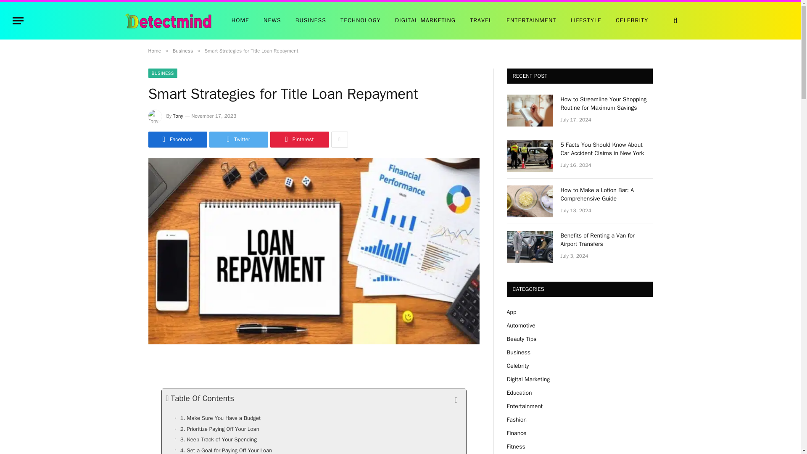 Image resolution: width=807 pixels, height=454 pixels. What do you see at coordinates (177, 140) in the screenshot?
I see `Facebook` at bounding box center [177, 140].